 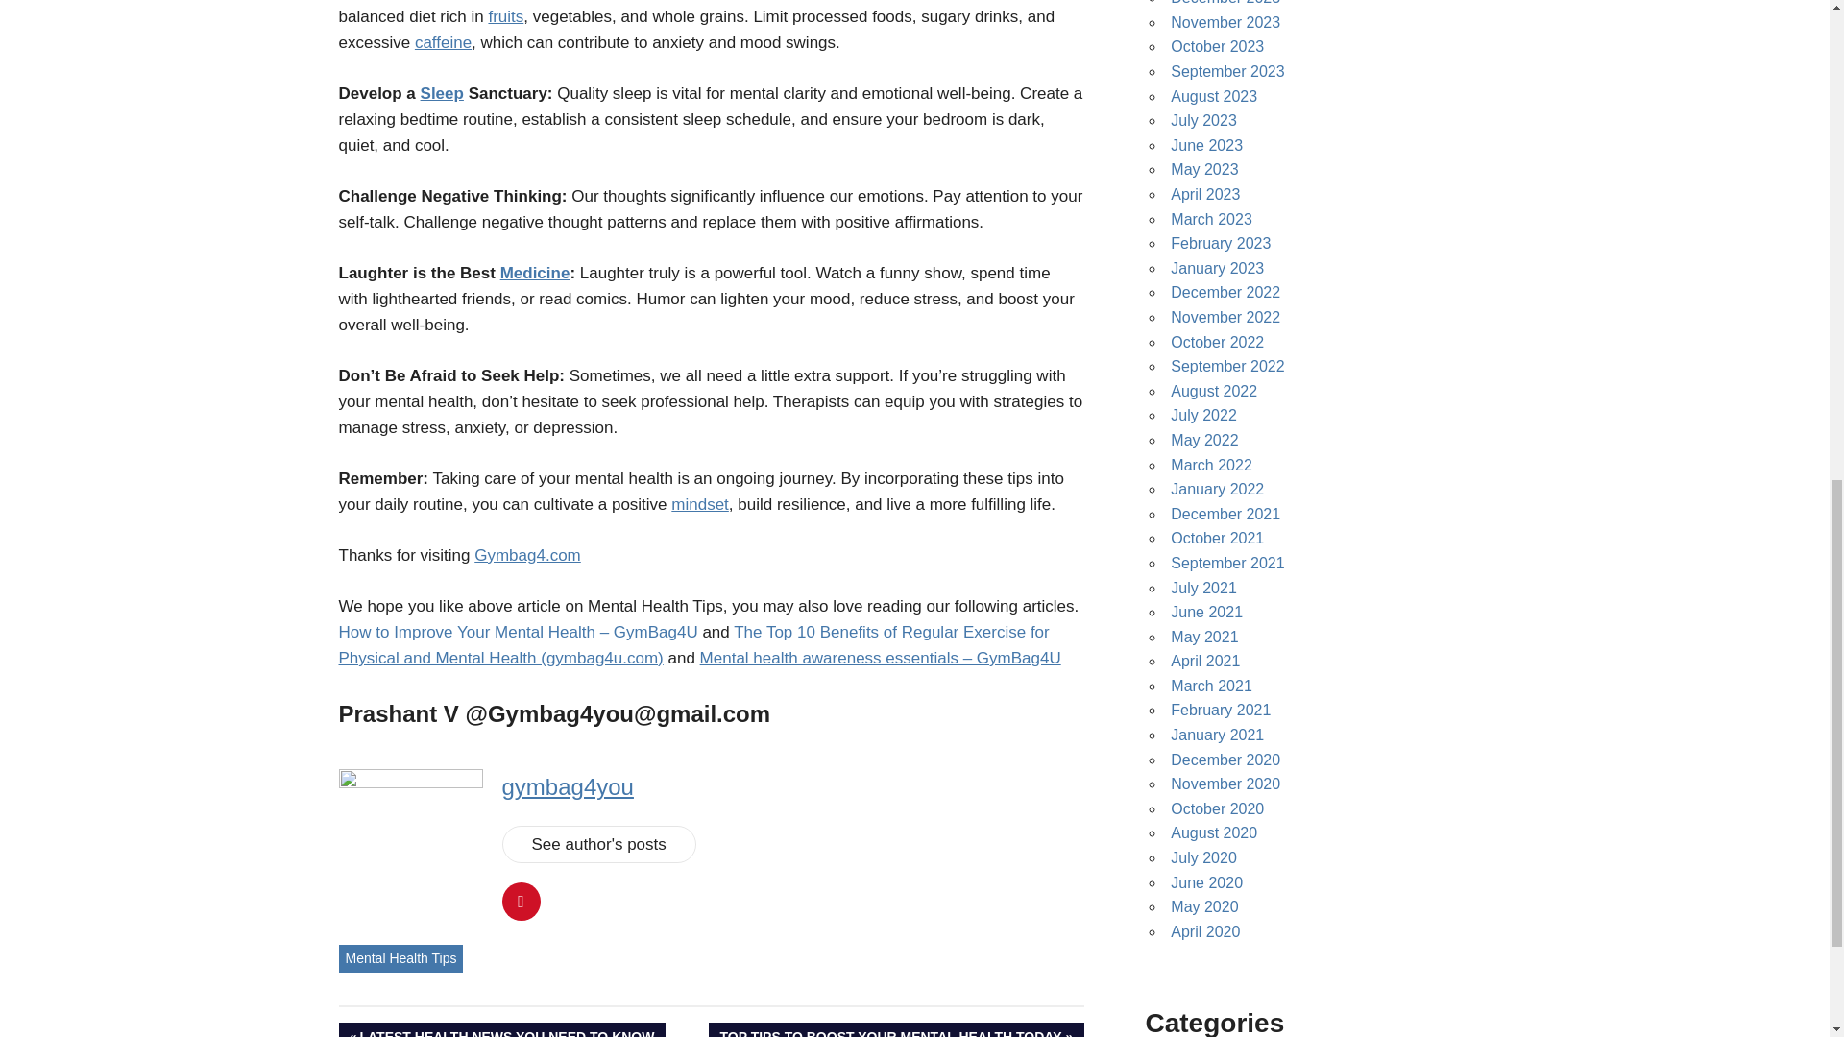 What do you see at coordinates (400, 958) in the screenshot?
I see `caffeine` at bounding box center [400, 958].